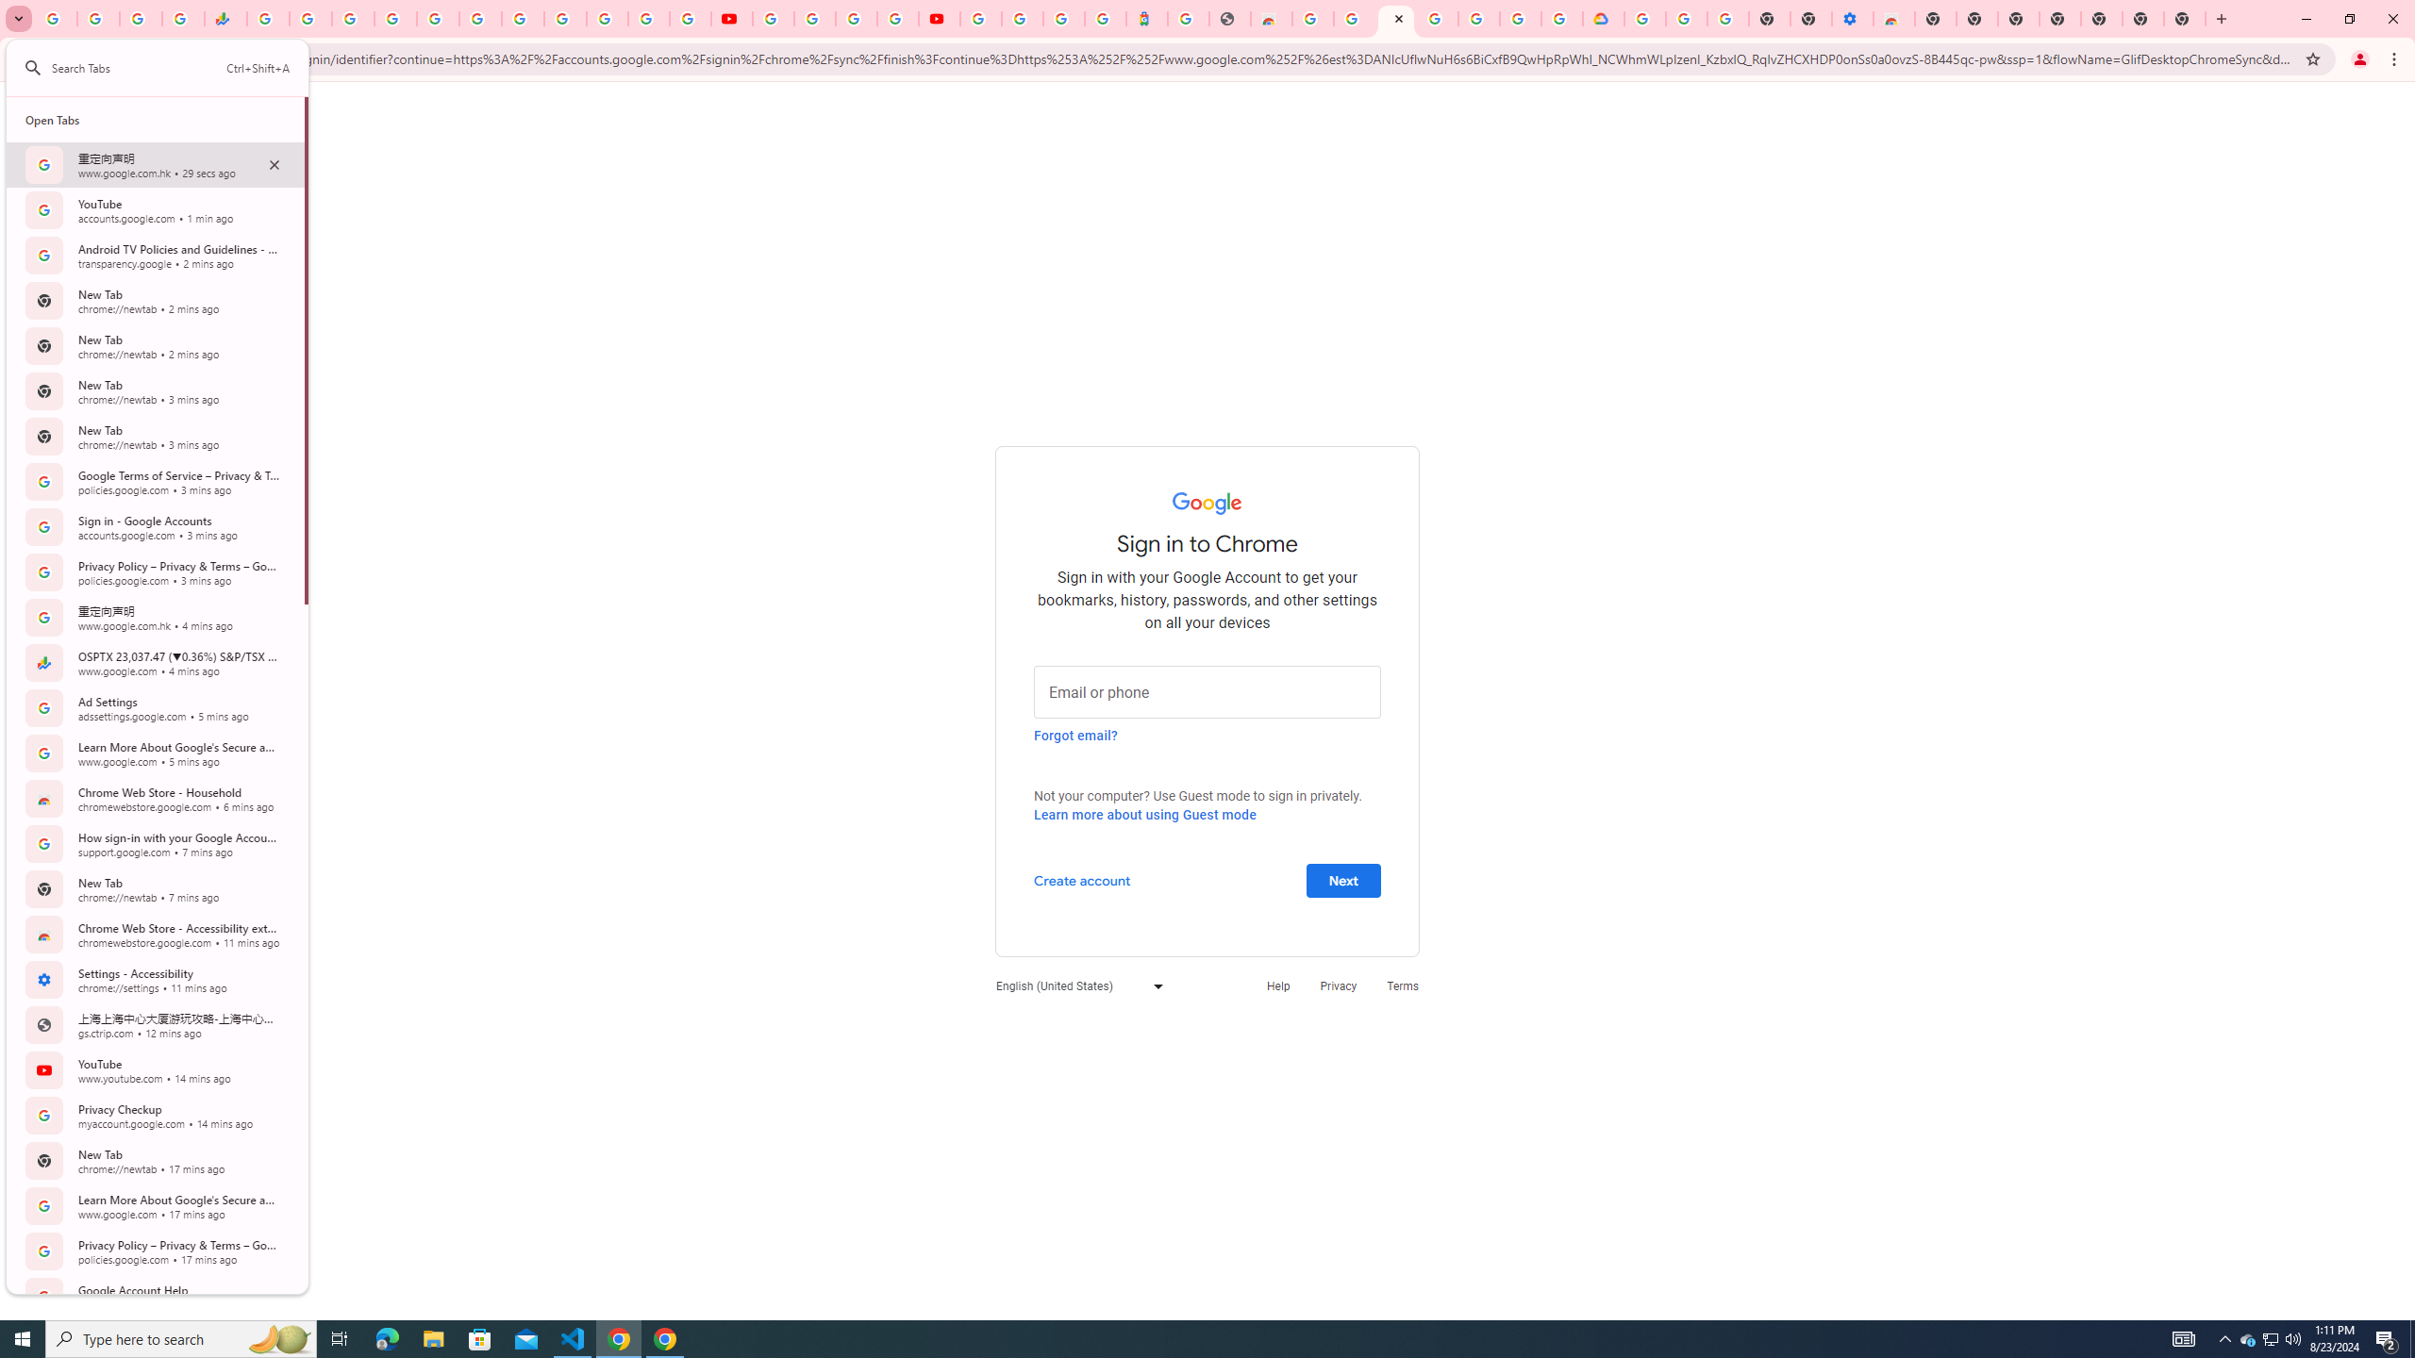 The width and height of the screenshot is (2415, 1358). What do you see at coordinates (155, 1070) in the screenshot?
I see `YouTube www.youtube.com 14 mins ago Open Tab` at bounding box center [155, 1070].